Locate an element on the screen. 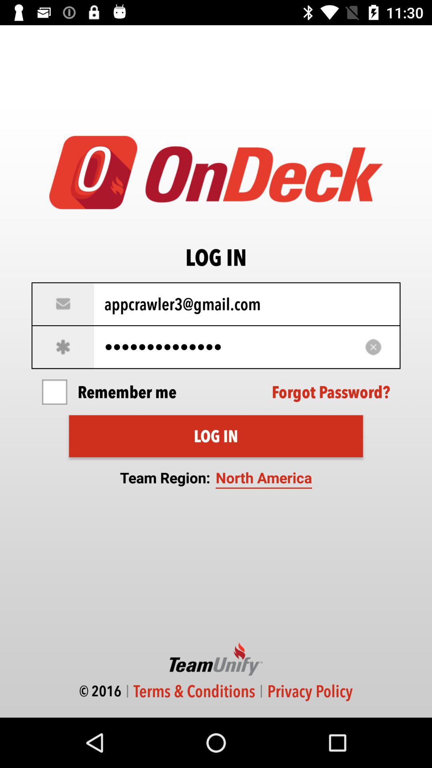 The width and height of the screenshot is (432, 768). launch the icon below appcrawler3@gmail.com icon is located at coordinates (216, 347).